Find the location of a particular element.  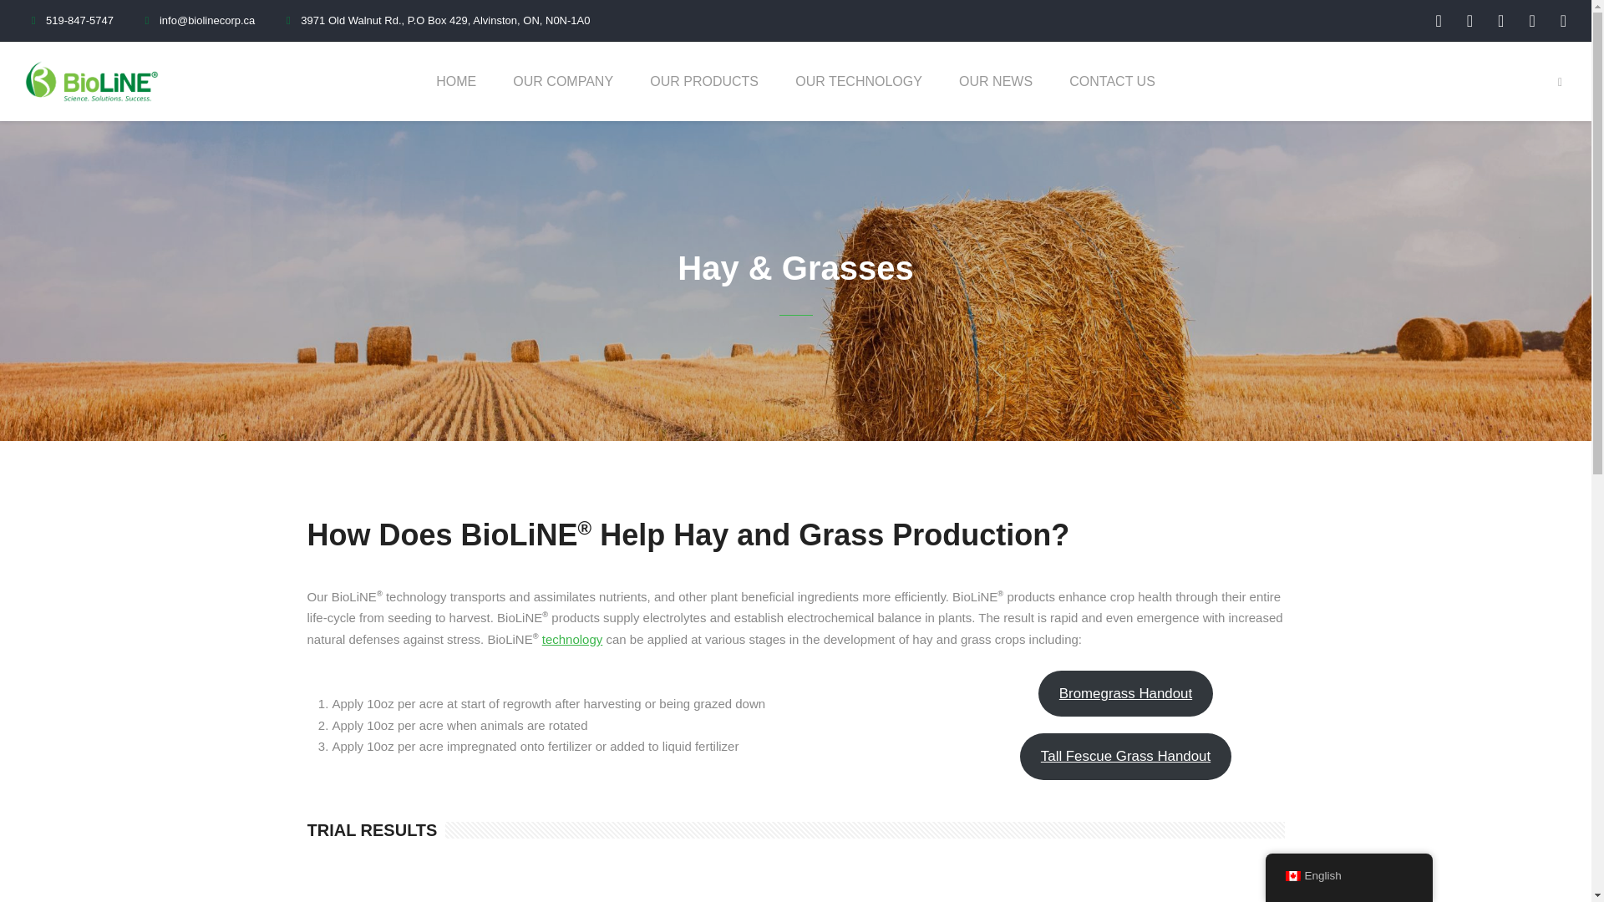

Facebook is located at coordinates (1438, 20).